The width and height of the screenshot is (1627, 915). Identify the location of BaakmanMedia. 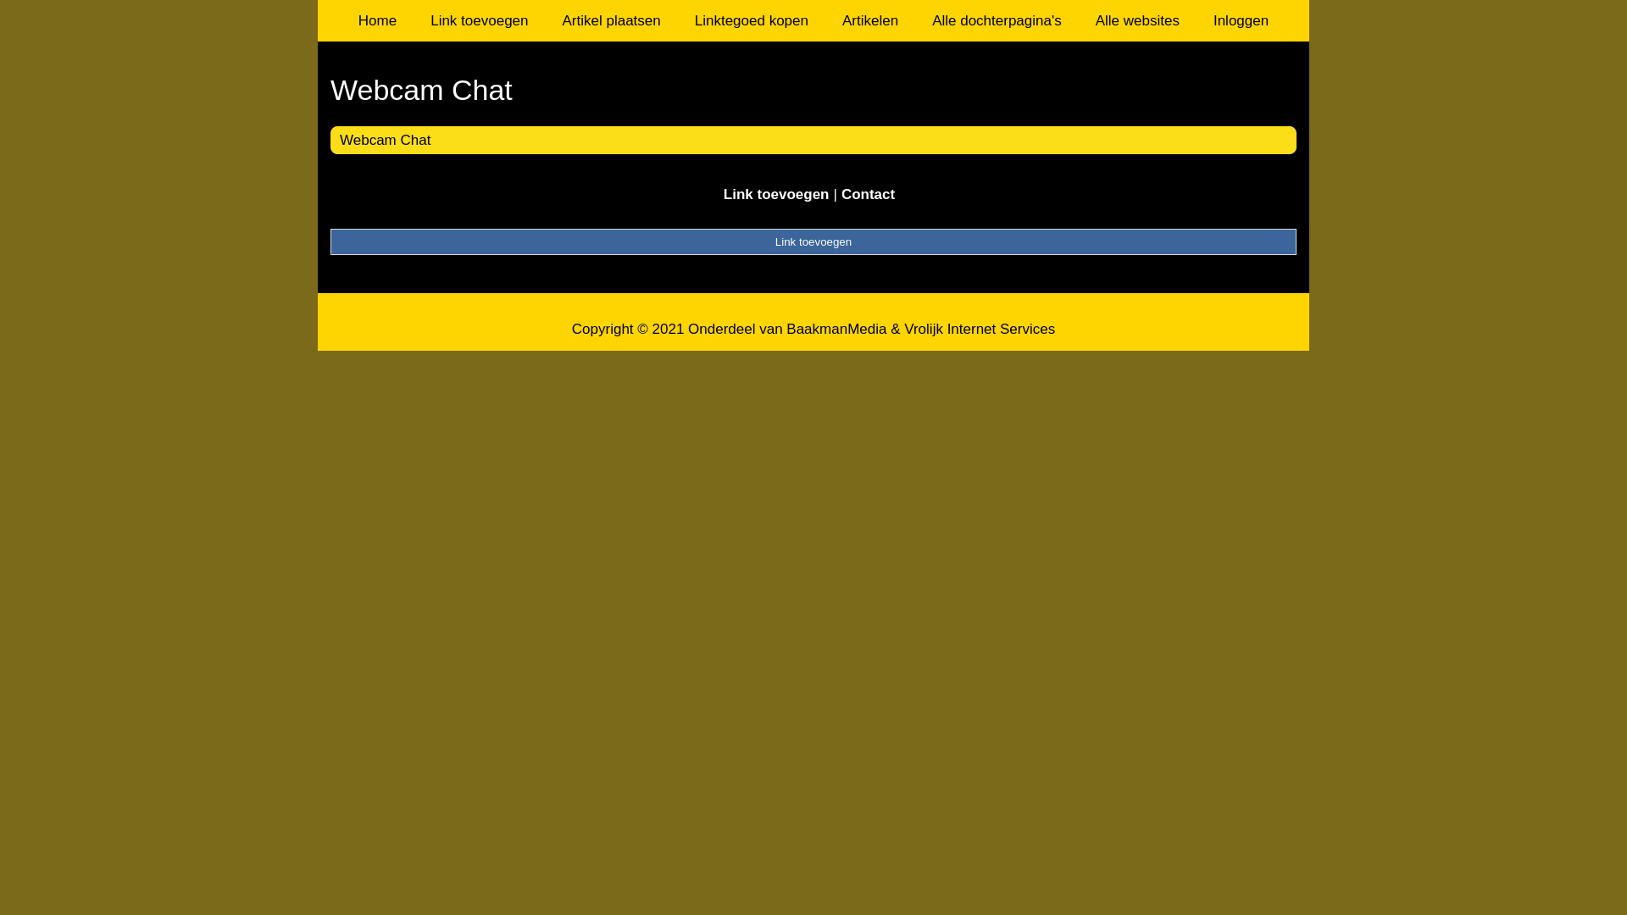
(836, 329).